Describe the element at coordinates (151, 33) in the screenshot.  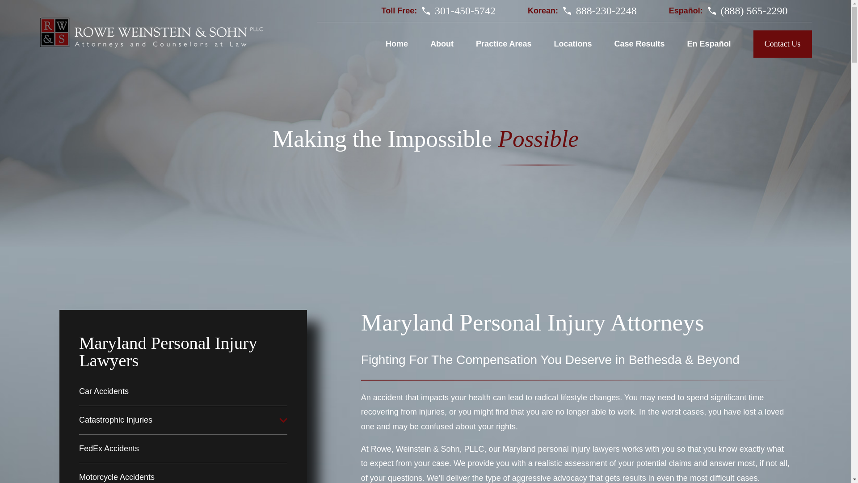
I see `Home` at that location.